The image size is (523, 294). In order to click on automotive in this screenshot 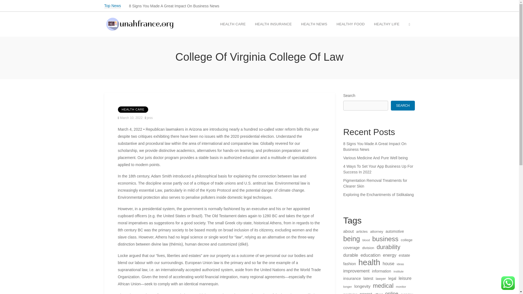, I will do `click(395, 232)`.